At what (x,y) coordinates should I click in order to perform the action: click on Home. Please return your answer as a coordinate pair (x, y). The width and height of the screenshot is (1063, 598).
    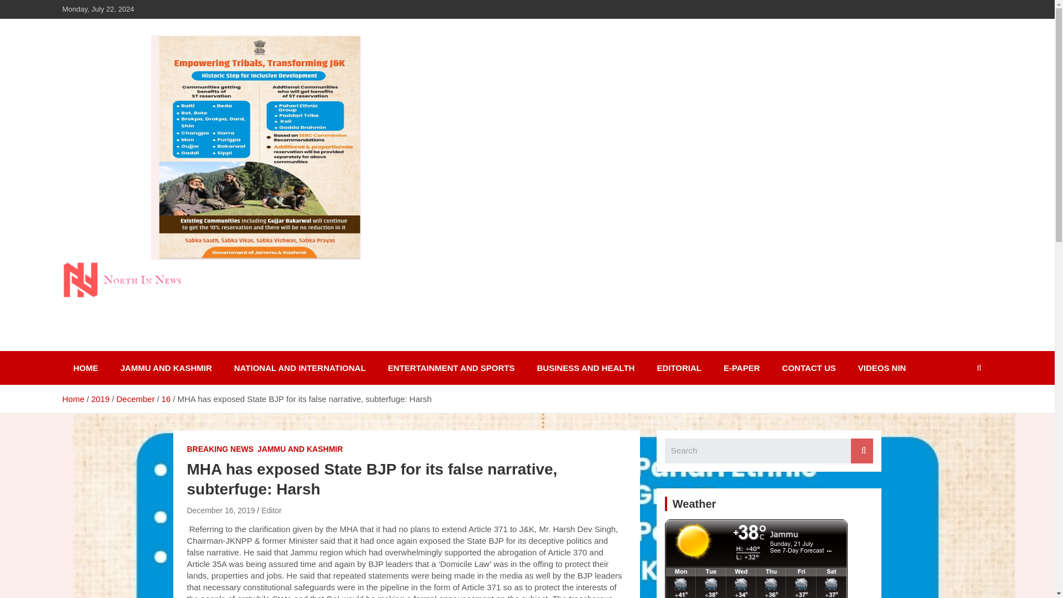
    Looking at the image, I should click on (73, 399).